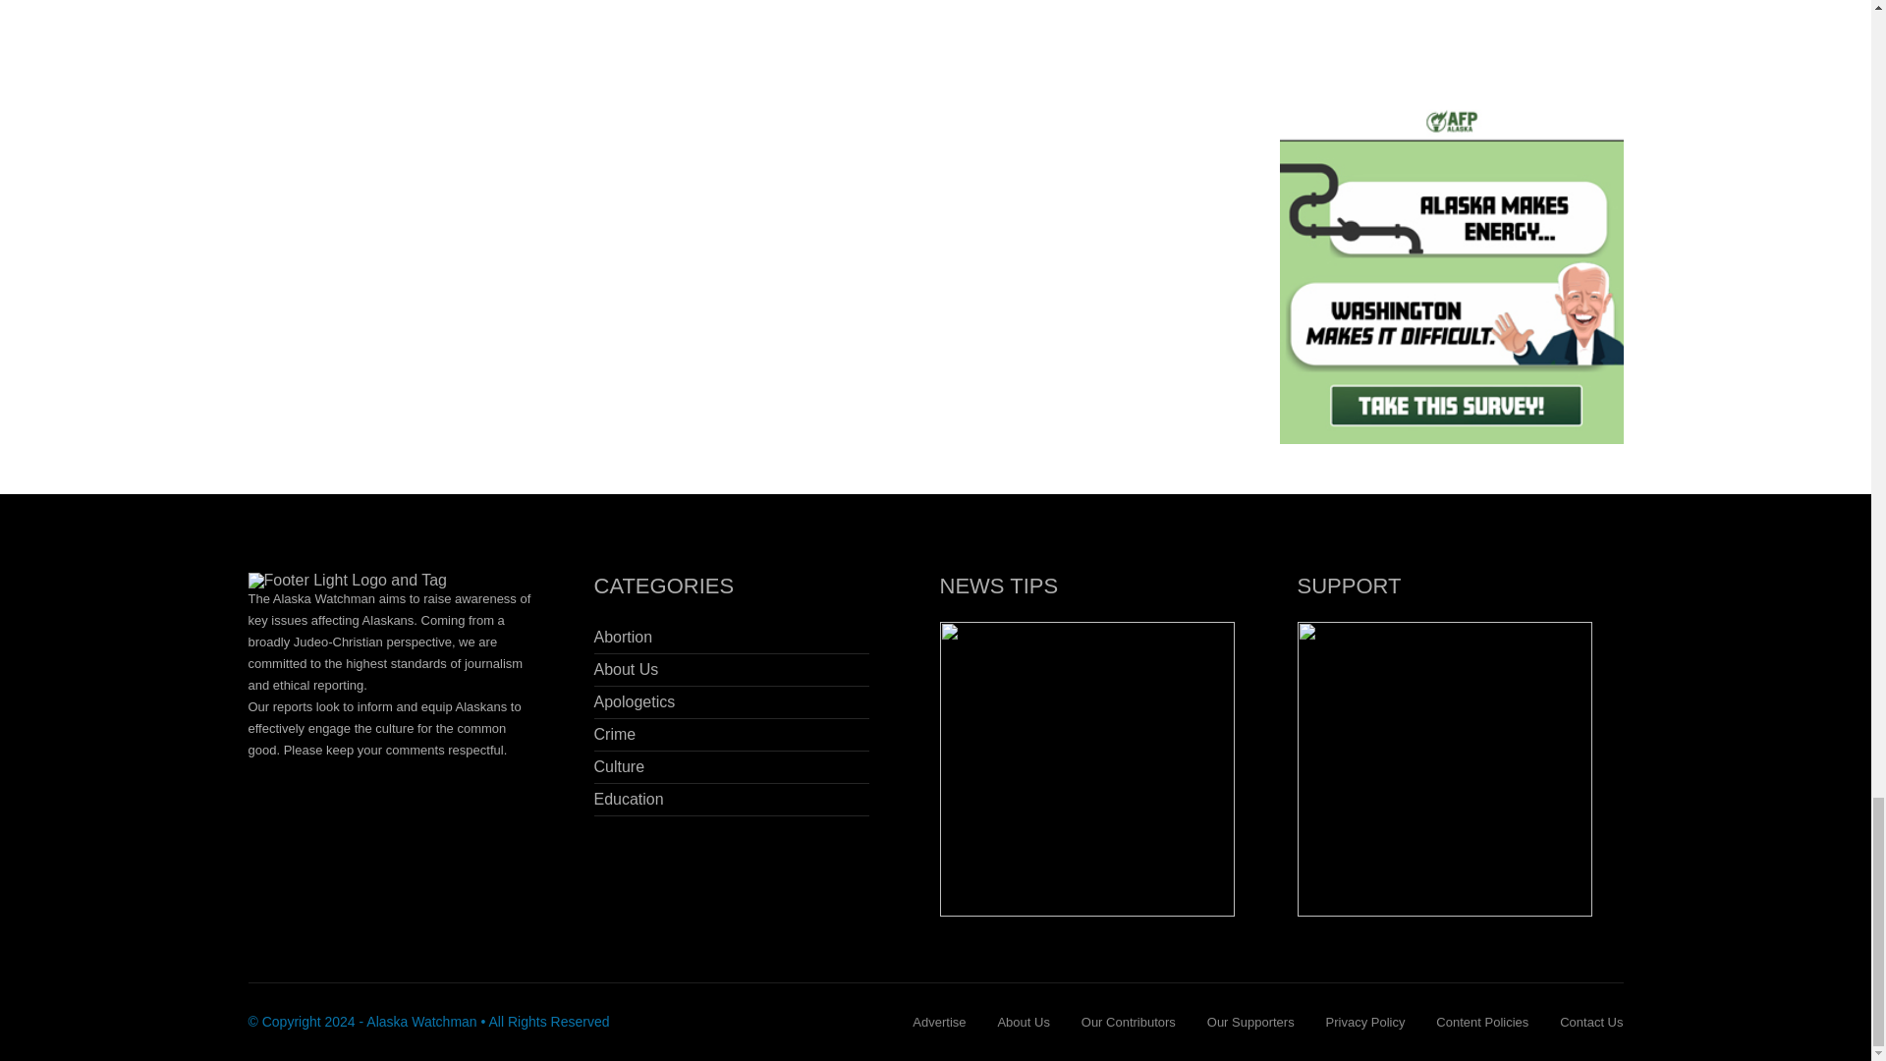  Describe the element at coordinates (347, 581) in the screenshot. I see `Footer Light Logo and Tag` at that location.